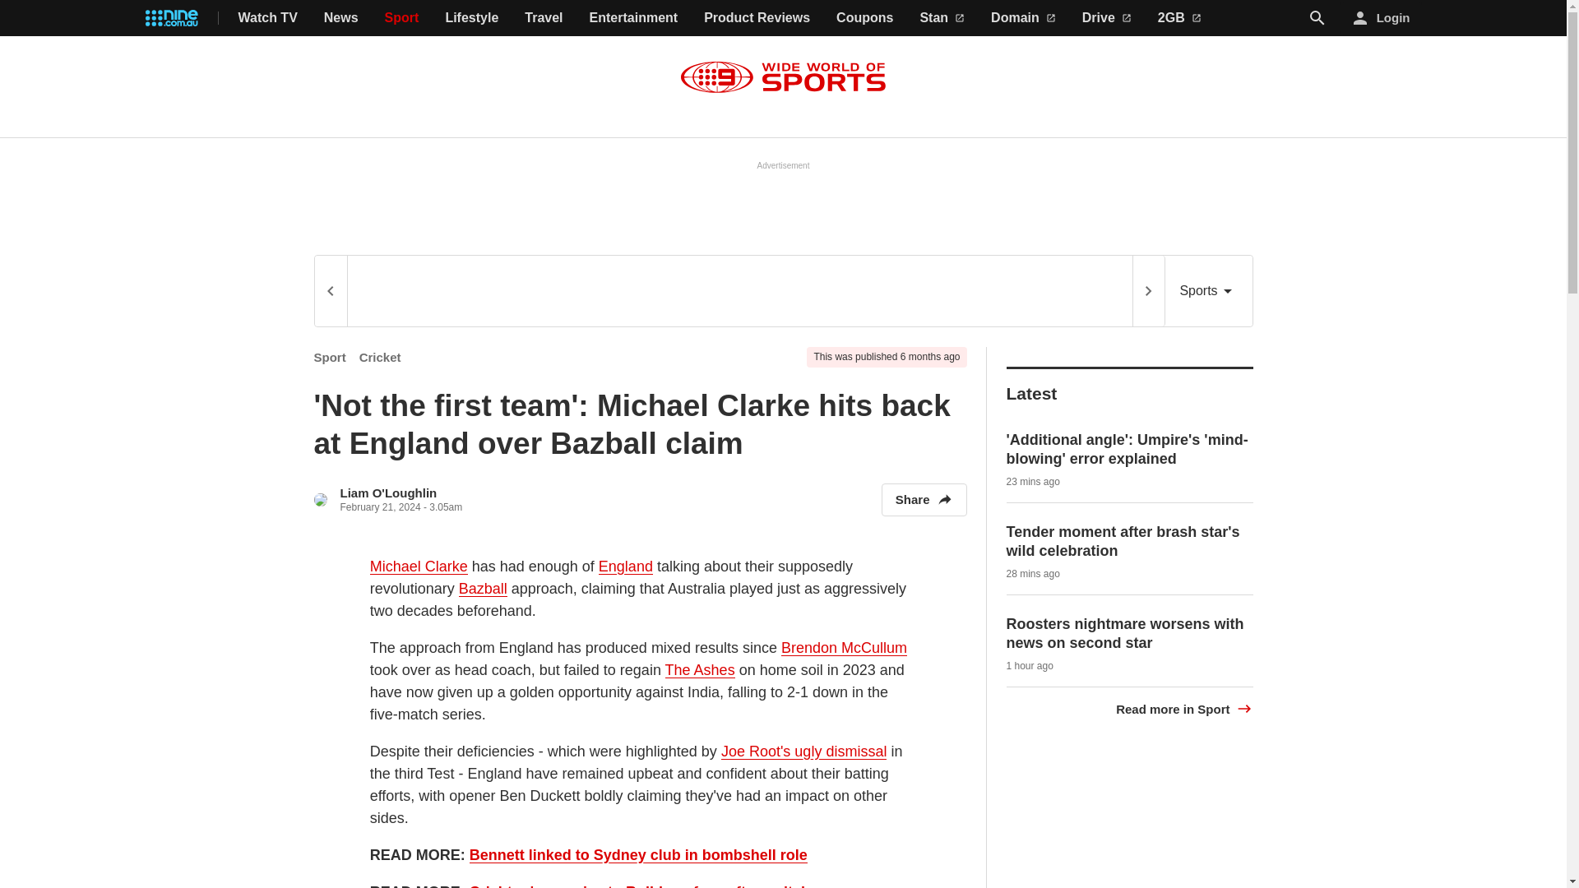 This screenshot has height=888, width=1579. What do you see at coordinates (865, 18) in the screenshot?
I see `Coupons` at bounding box center [865, 18].